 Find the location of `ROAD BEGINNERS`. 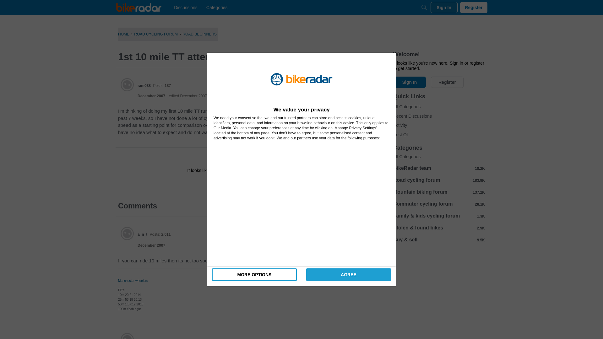

ROAD BEGINNERS is located at coordinates (199, 34).